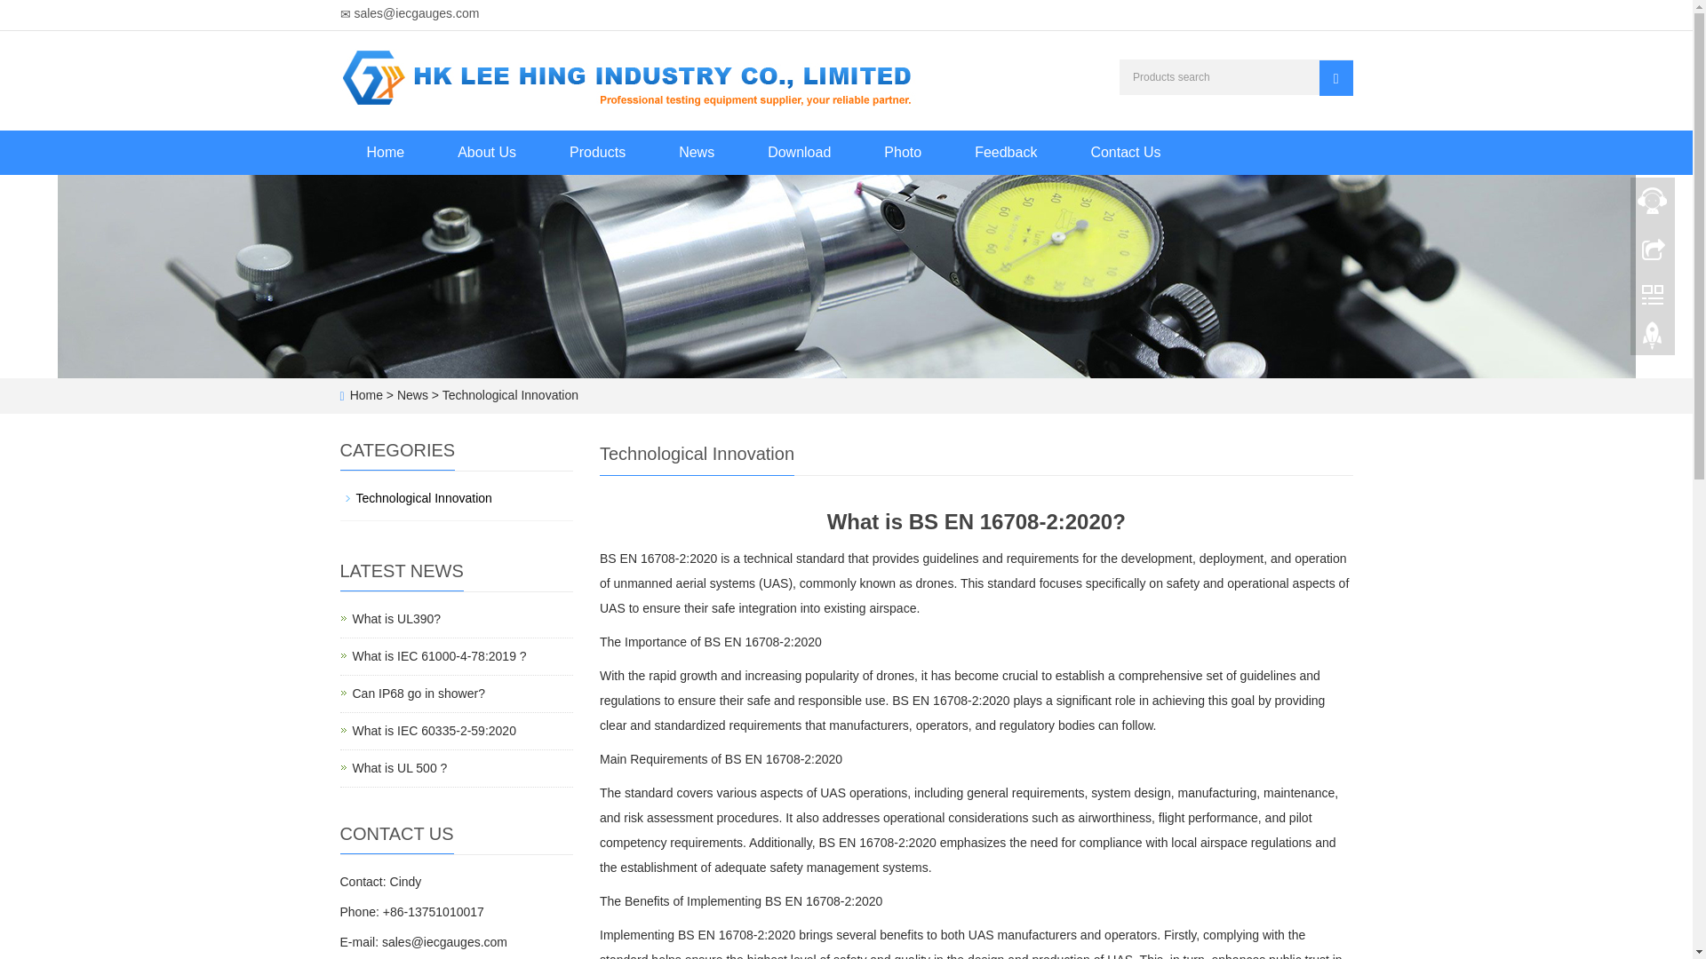 The height and width of the screenshot is (959, 1706). What do you see at coordinates (418, 693) in the screenshot?
I see `Can IP68 go in shower?` at bounding box center [418, 693].